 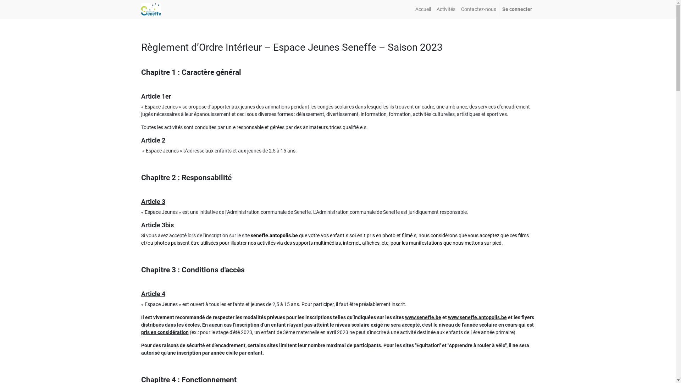 I want to click on Se connecter, so click(x=517, y=9).